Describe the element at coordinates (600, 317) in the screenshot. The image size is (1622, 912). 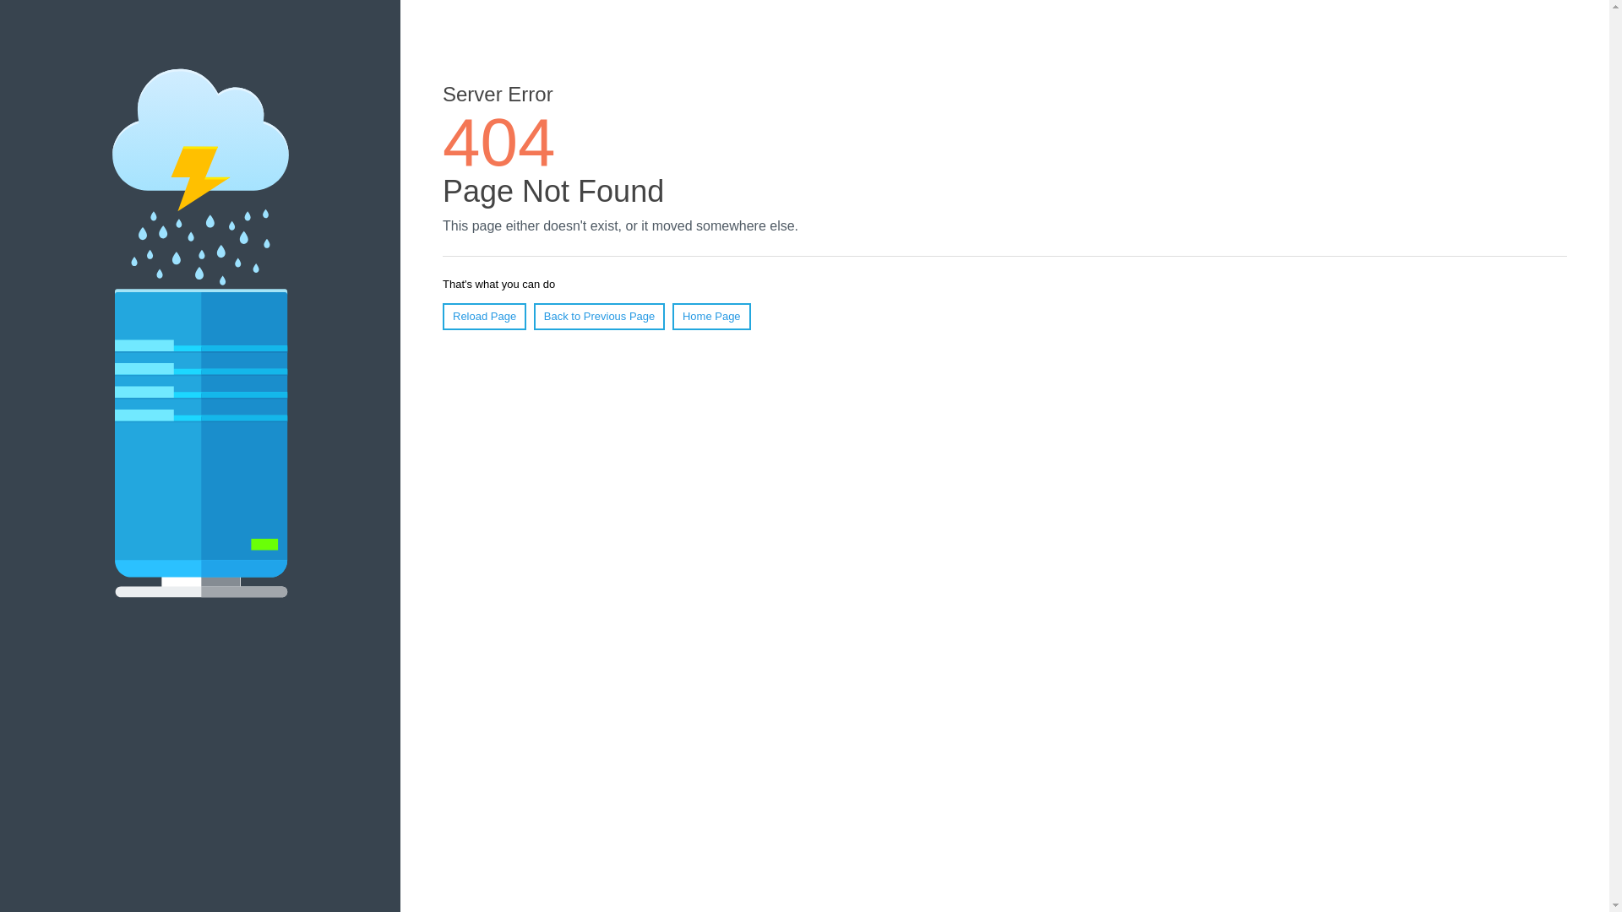
I see `Back to Previous Page` at that location.